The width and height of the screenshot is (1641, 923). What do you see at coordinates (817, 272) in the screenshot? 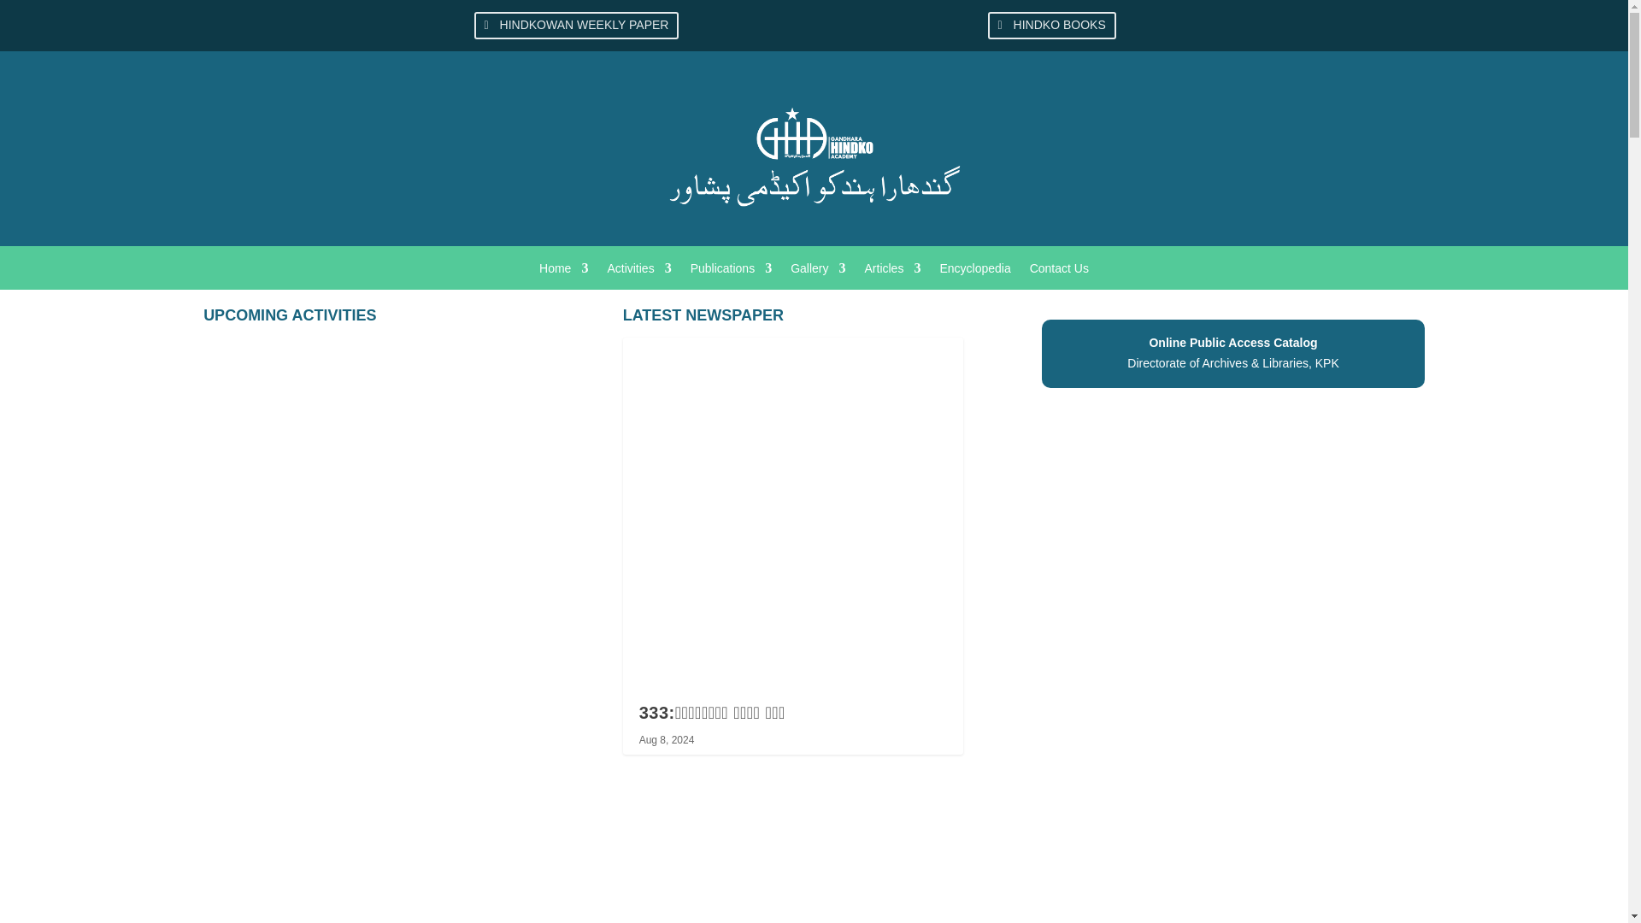
I see `Gallery` at bounding box center [817, 272].